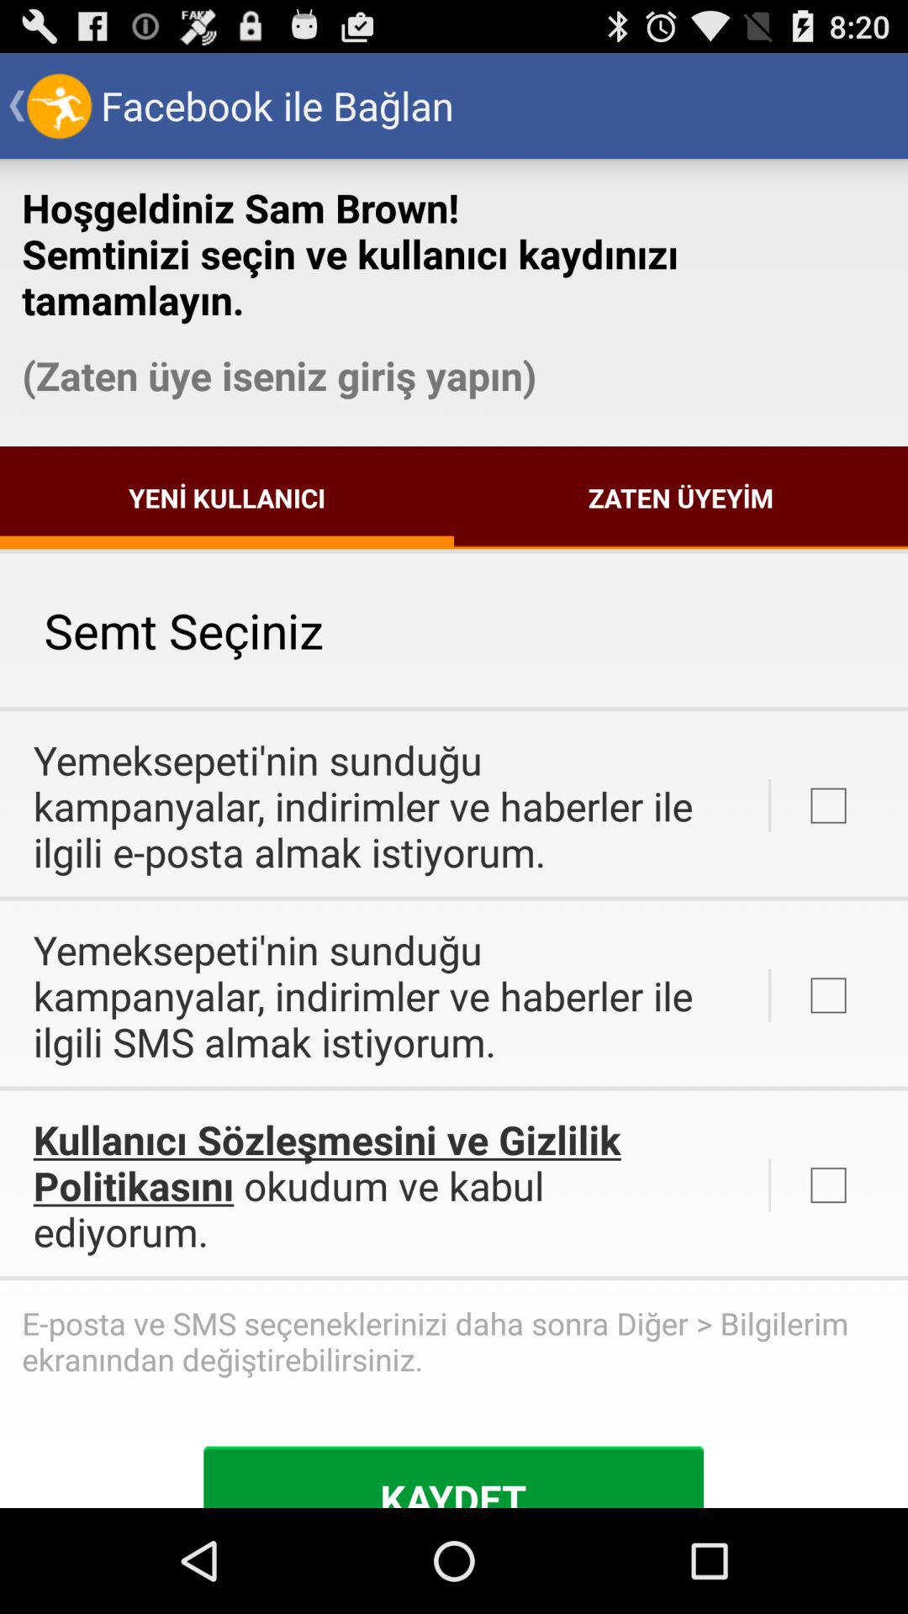 The width and height of the screenshot is (908, 1614). Describe the element at coordinates (769, 805) in the screenshot. I see `select the symbol which is to the left of first check box in the first option of semt seciniz category` at that location.